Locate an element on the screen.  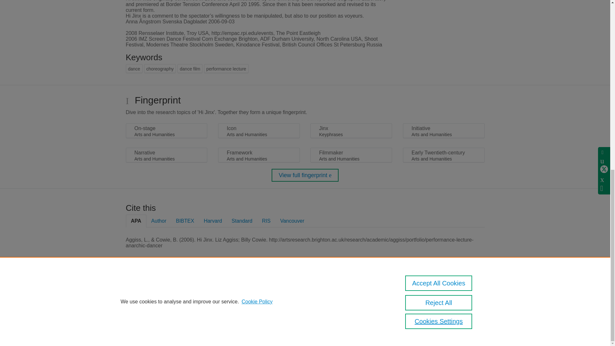
View full fingerprint is located at coordinates (305, 175).